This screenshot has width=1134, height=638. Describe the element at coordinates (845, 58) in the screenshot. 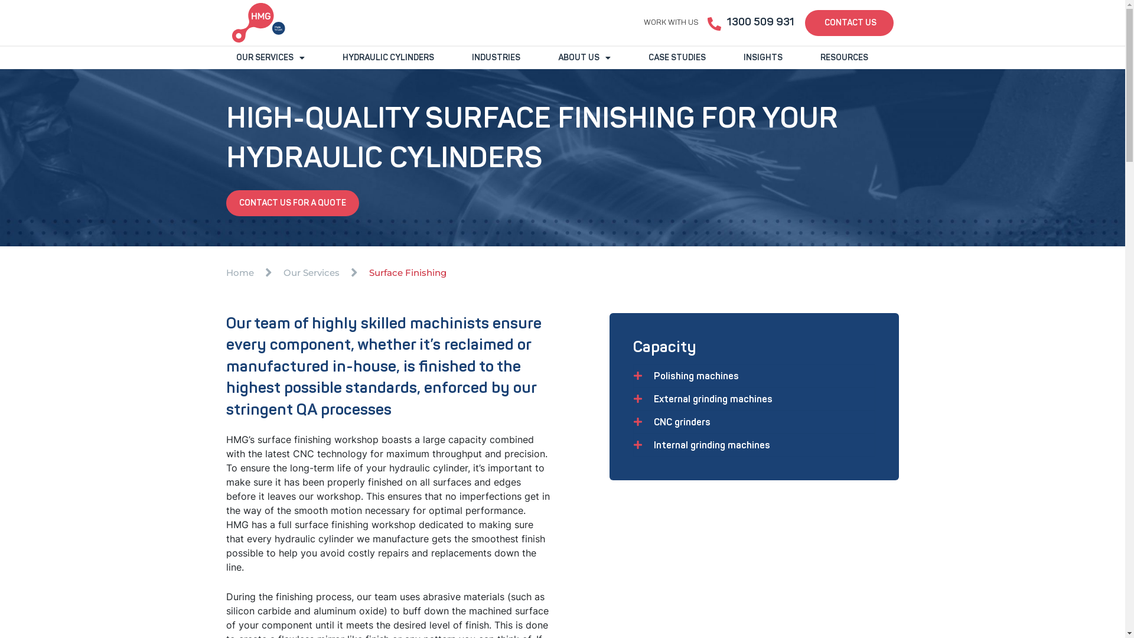

I see `RESOURCES` at that location.